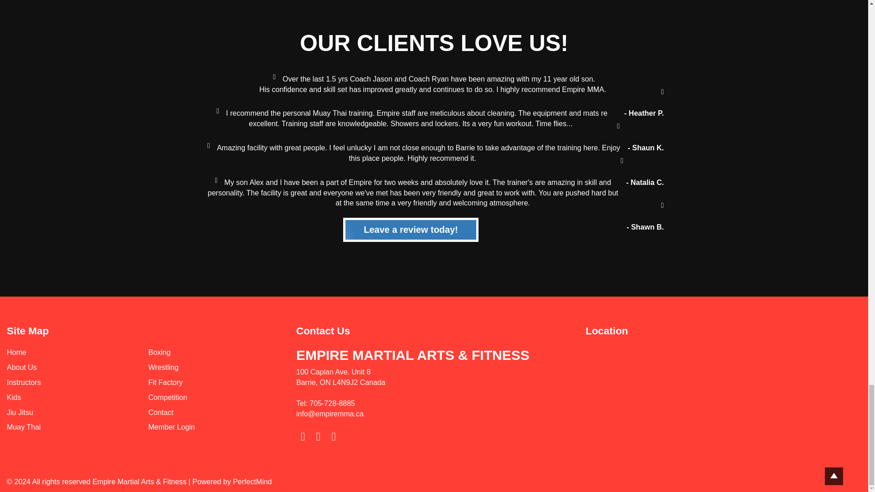 The width and height of the screenshot is (875, 492). I want to click on Home, so click(16, 352).